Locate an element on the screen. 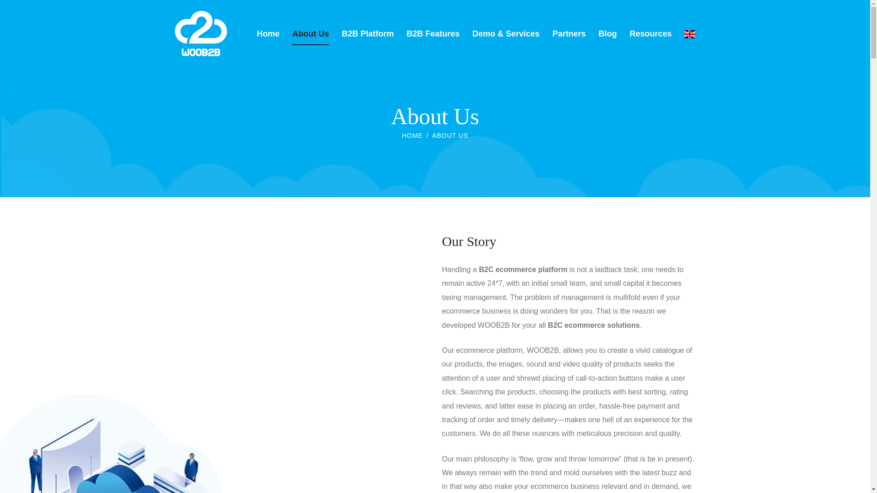 This screenshot has width=877, height=493. Partners is located at coordinates (569, 33).